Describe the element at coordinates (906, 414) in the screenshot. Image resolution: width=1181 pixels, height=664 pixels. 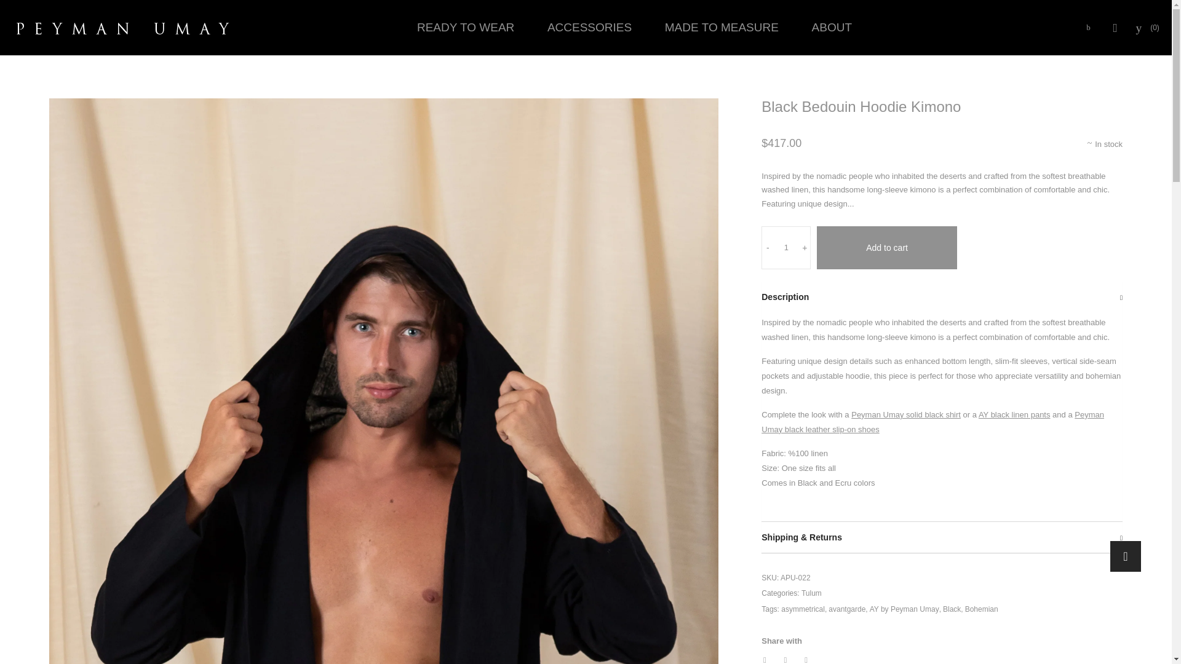
I see `black solid cotton shirt` at that location.